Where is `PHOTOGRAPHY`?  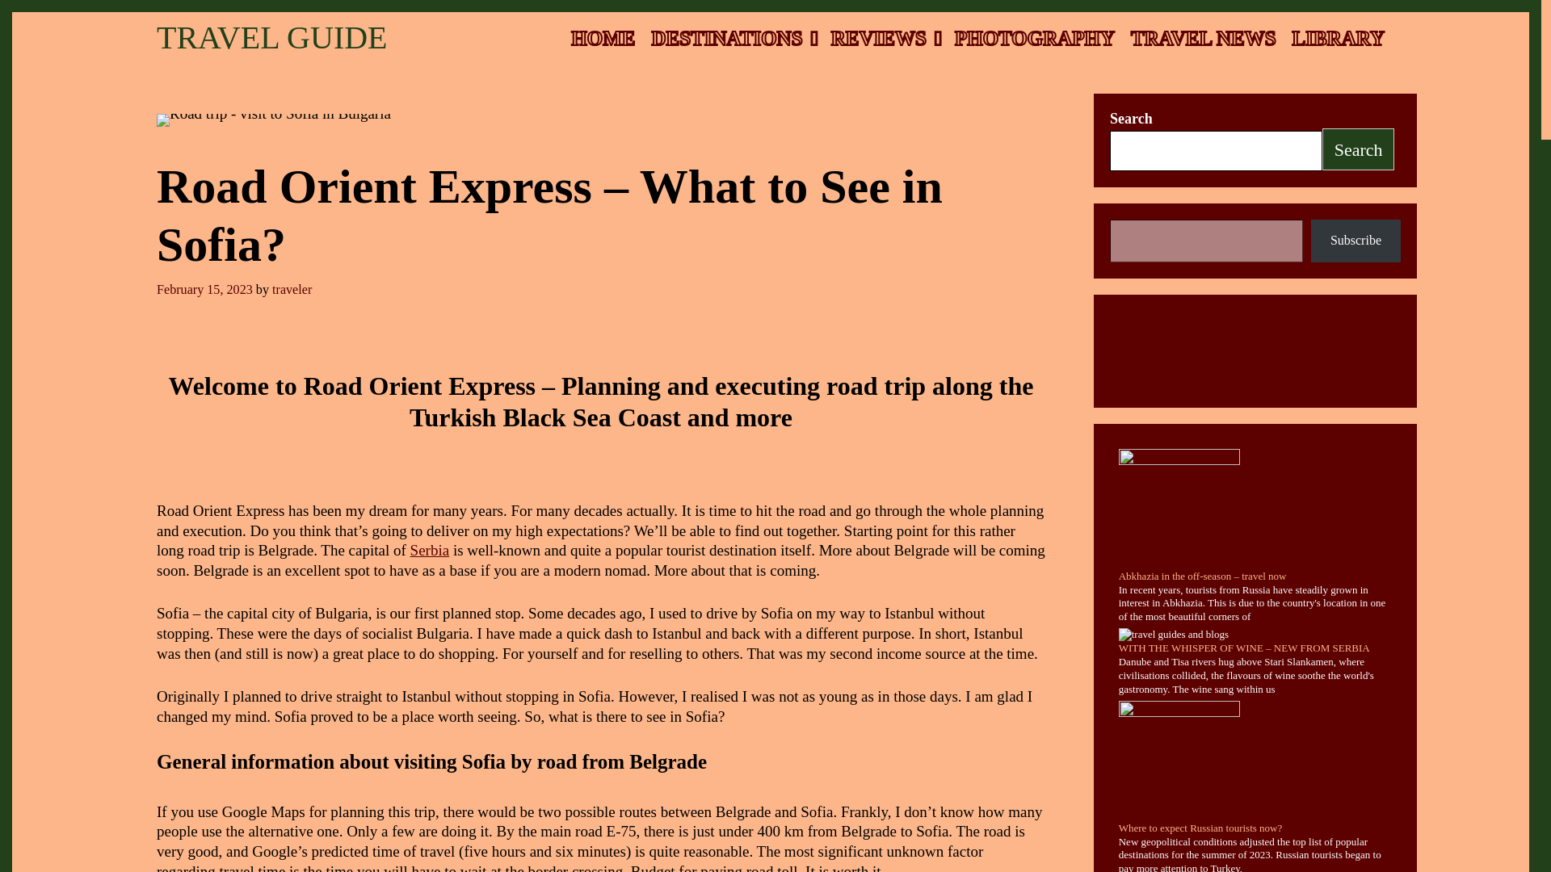
PHOTOGRAPHY is located at coordinates (1034, 39).